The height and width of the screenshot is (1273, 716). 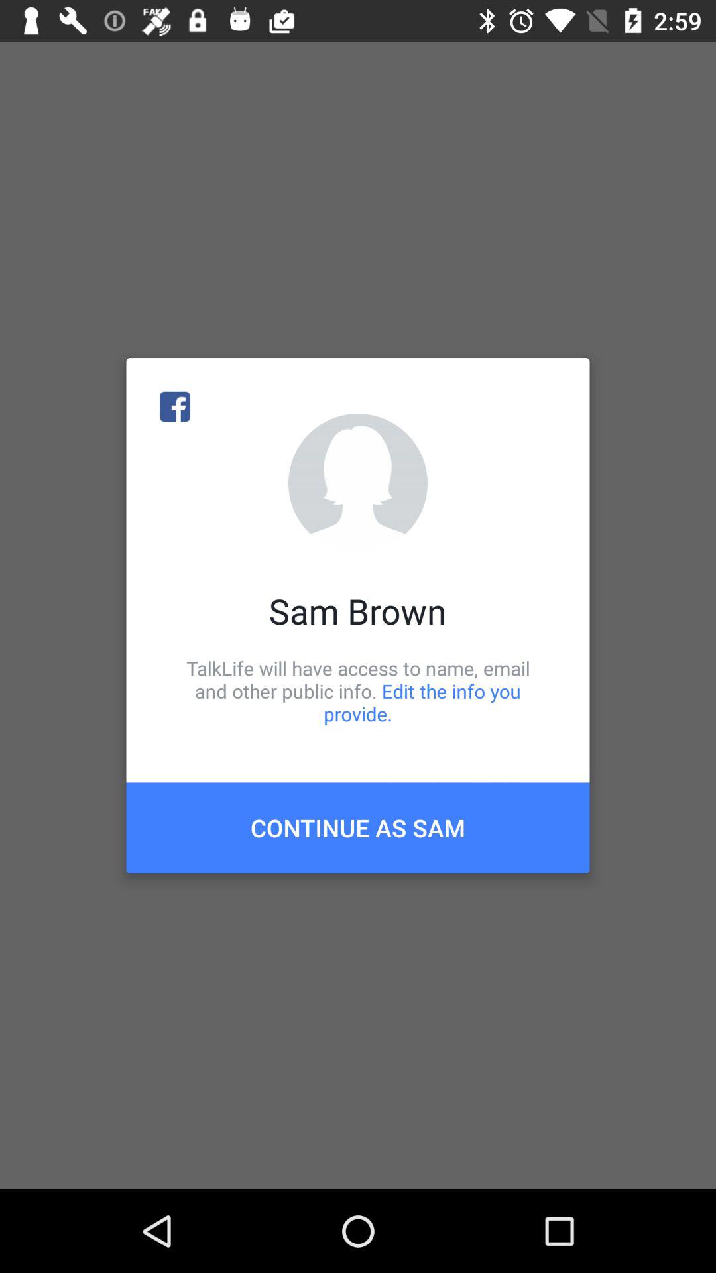 What do you see at coordinates (358, 827) in the screenshot?
I see `flip until the continue as sam` at bounding box center [358, 827].